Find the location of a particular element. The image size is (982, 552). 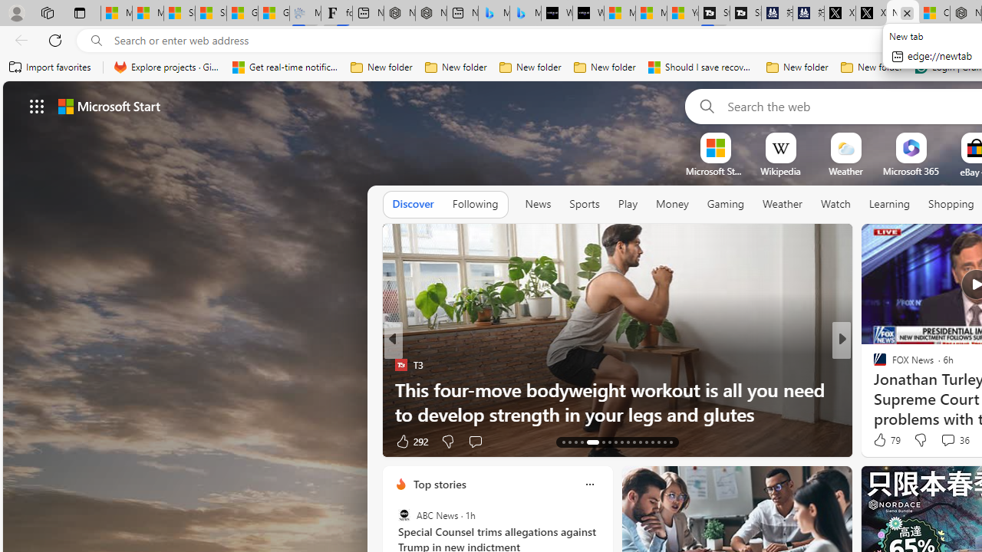

40 Like is located at coordinates (881, 440).